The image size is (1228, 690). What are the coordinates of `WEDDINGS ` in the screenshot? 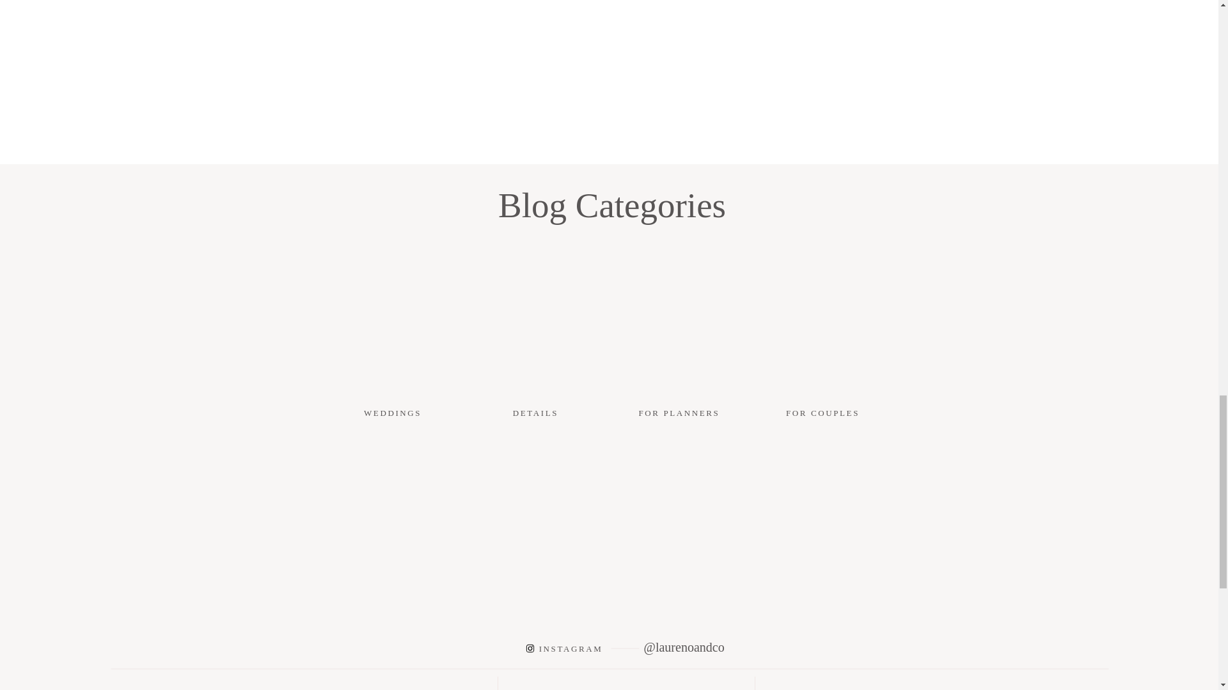 It's located at (394, 413).